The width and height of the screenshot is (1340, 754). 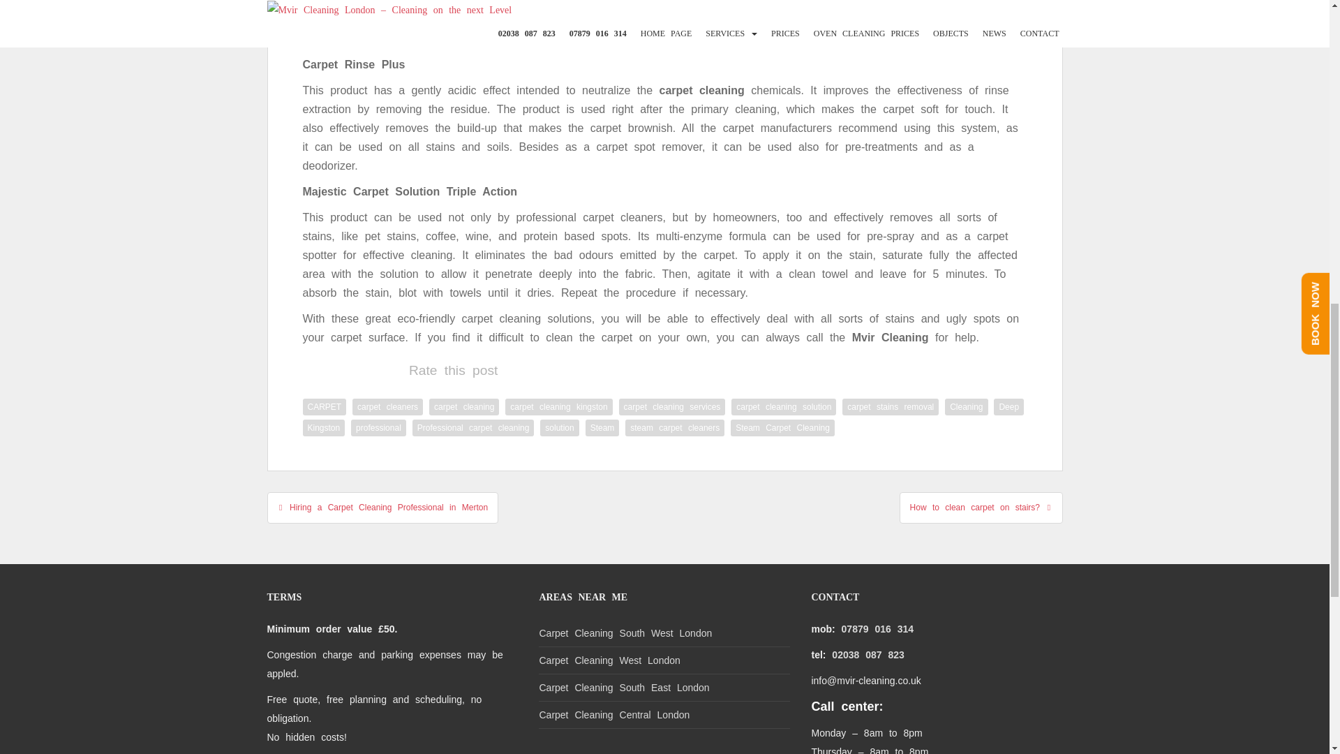 I want to click on carpet cleaning kingston, so click(x=558, y=407).